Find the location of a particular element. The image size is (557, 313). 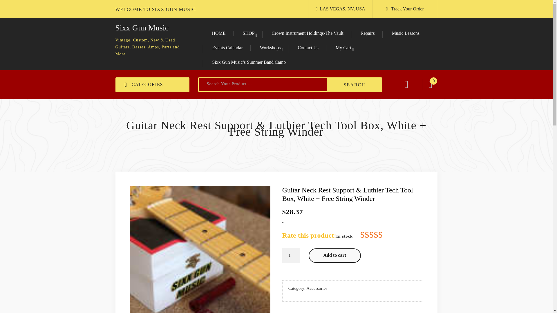

Search for: is located at coordinates (267, 85).